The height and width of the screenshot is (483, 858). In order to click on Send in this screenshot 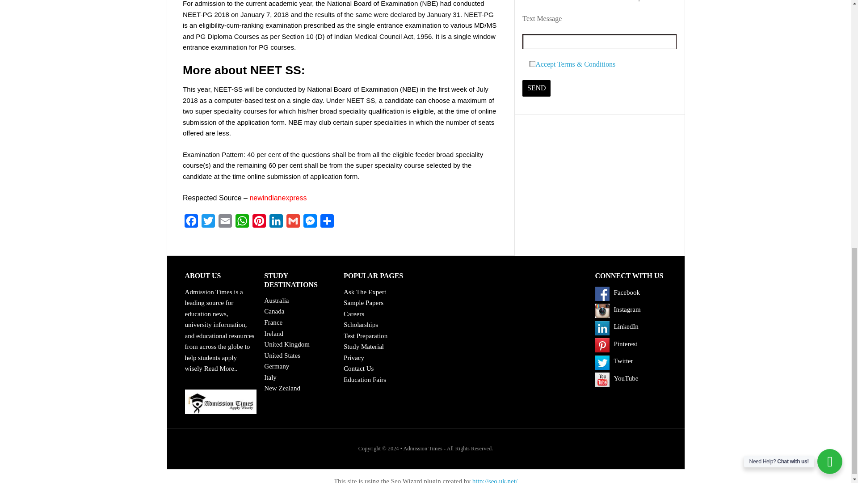, I will do `click(536, 89)`.